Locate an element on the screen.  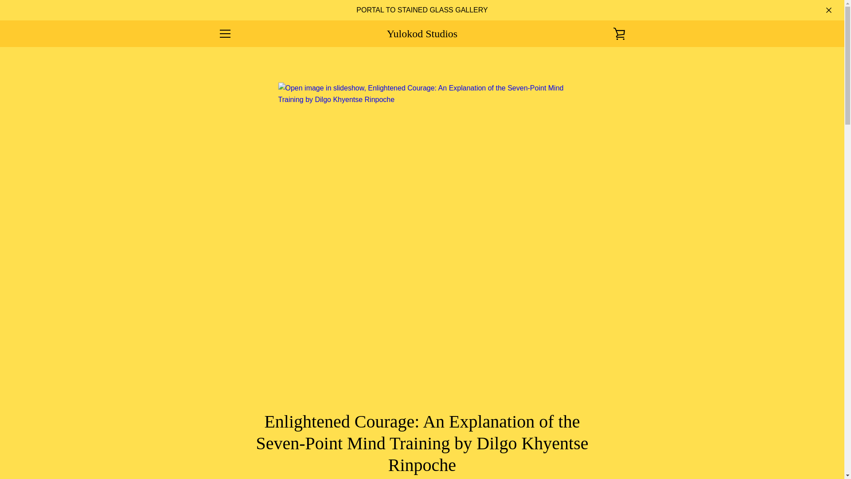
Yulokod Studios on Facebook is located at coordinates (218, 448).